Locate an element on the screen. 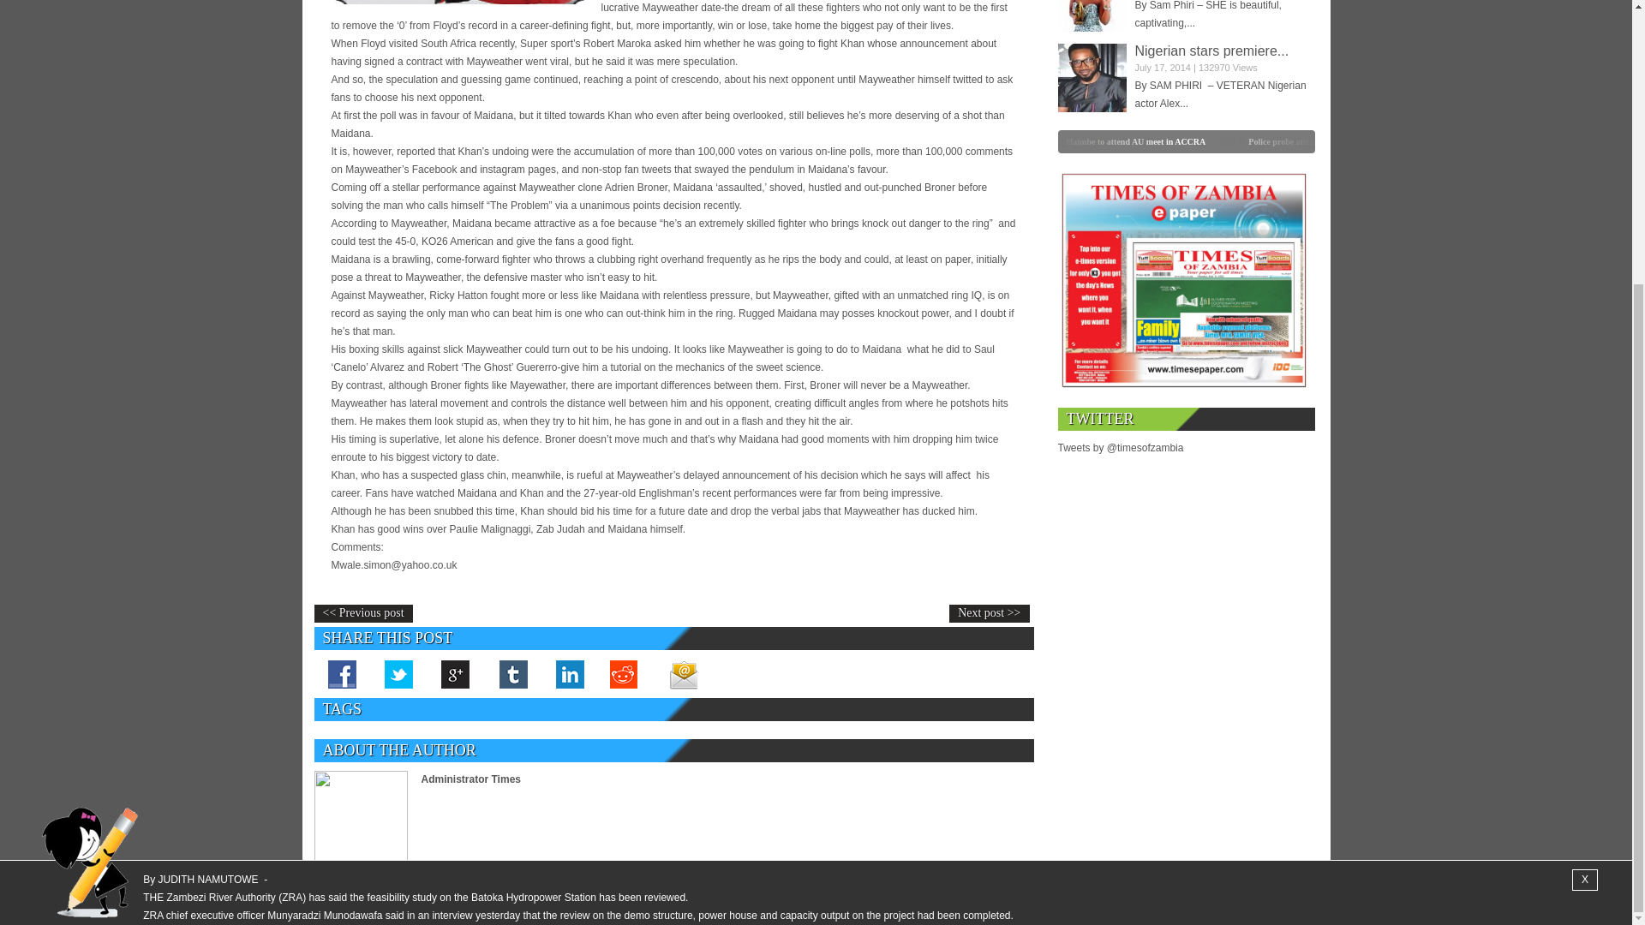 The image size is (1645, 925). Police probe attempted rape on State House staffer is located at coordinates (1362, 140).